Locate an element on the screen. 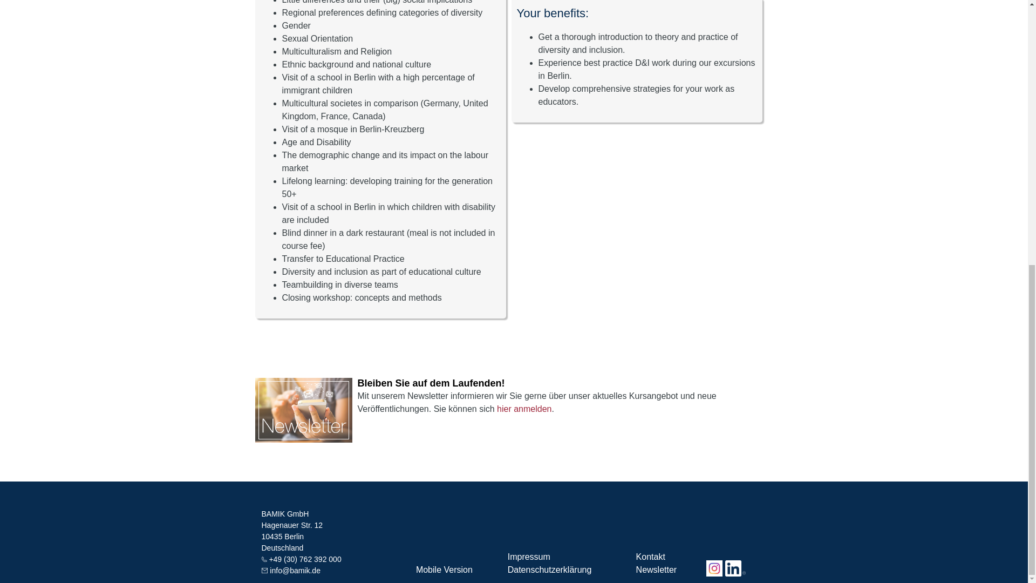 Image resolution: width=1036 pixels, height=583 pixels. hier anmelden is located at coordinates (524, 409).